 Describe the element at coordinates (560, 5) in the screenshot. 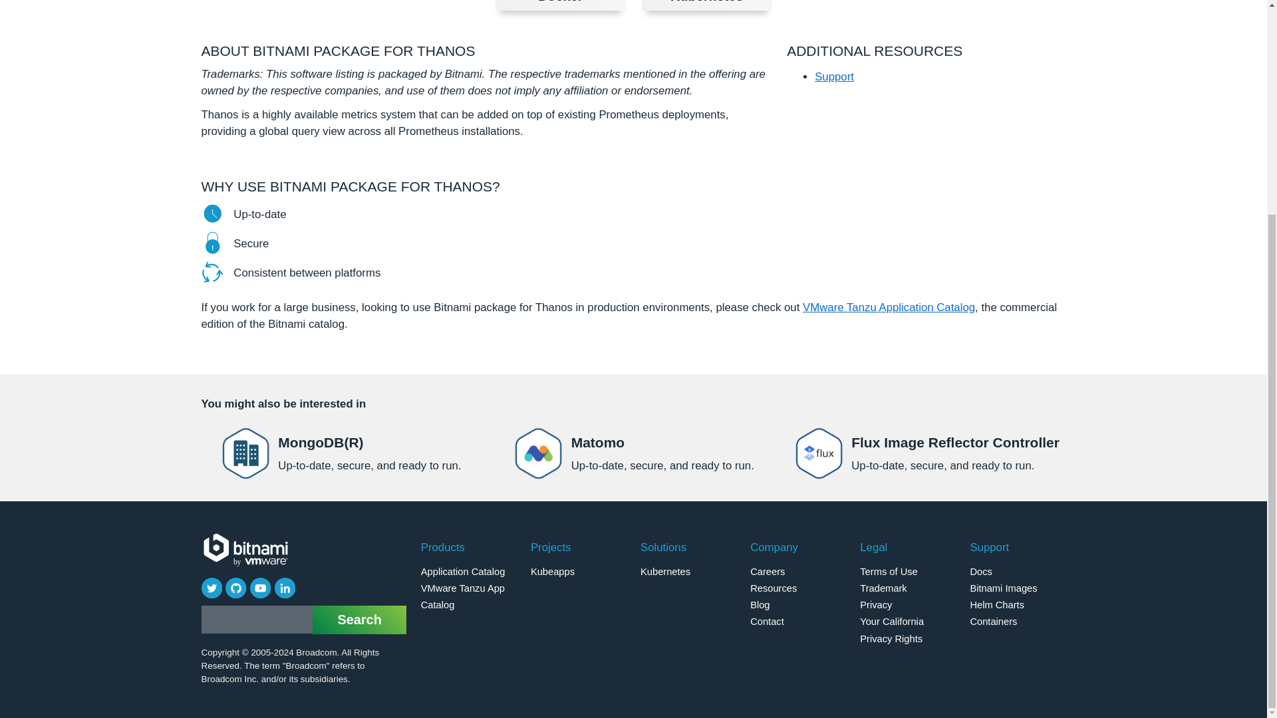

I see `Docker` at that location.